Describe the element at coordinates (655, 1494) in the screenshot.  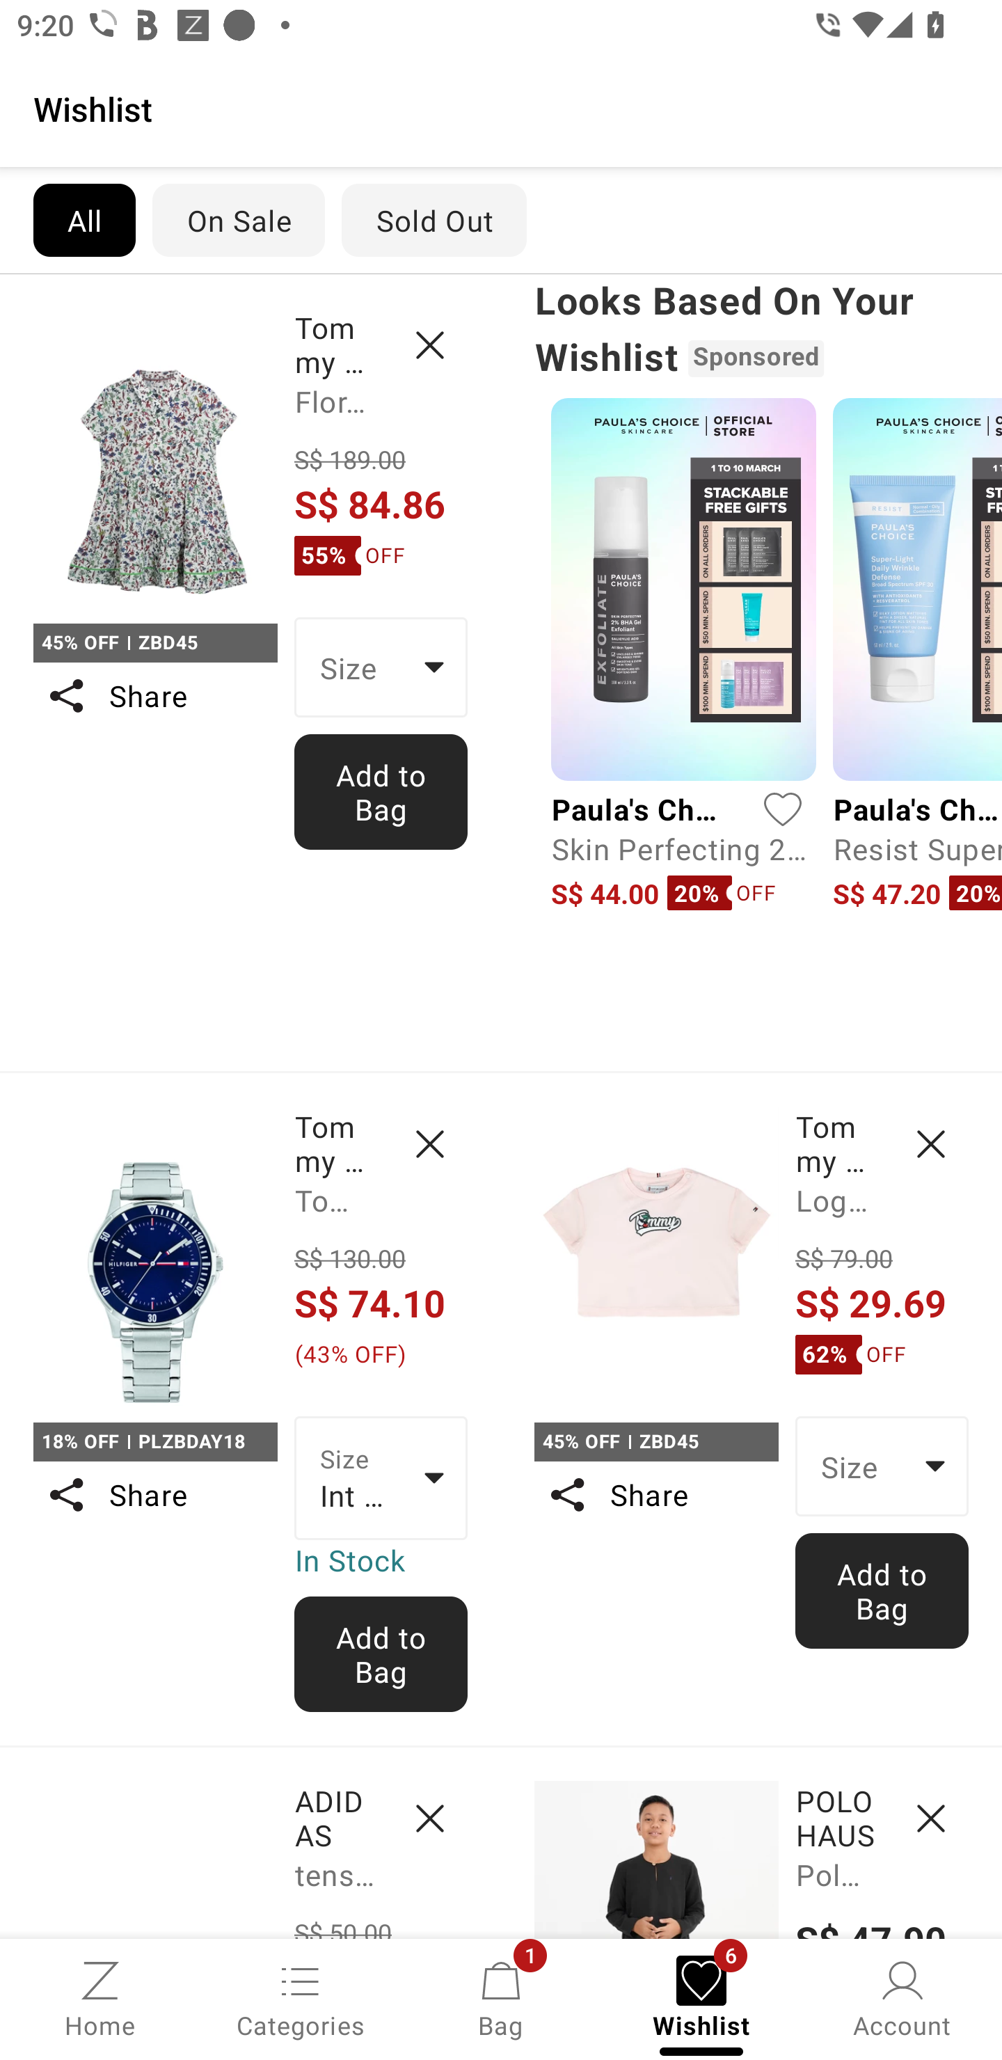
I see `Share` at that location.